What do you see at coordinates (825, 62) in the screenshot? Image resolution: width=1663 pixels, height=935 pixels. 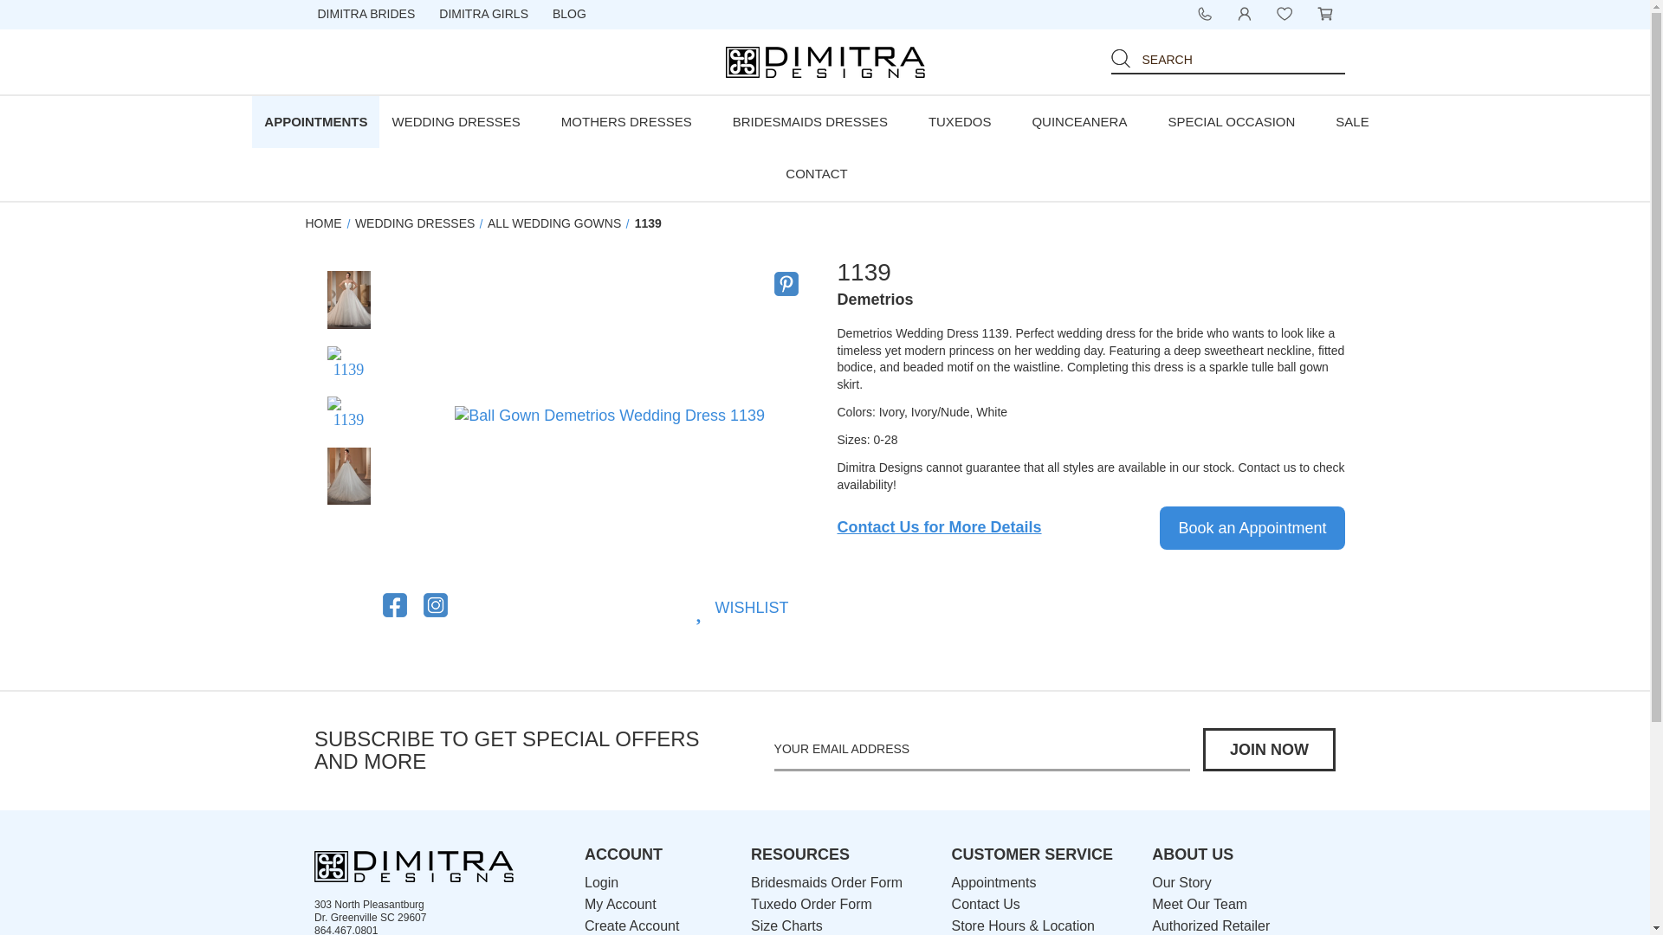 I see `DIMITRA DESIGNS` at bounding box center [825, 62].